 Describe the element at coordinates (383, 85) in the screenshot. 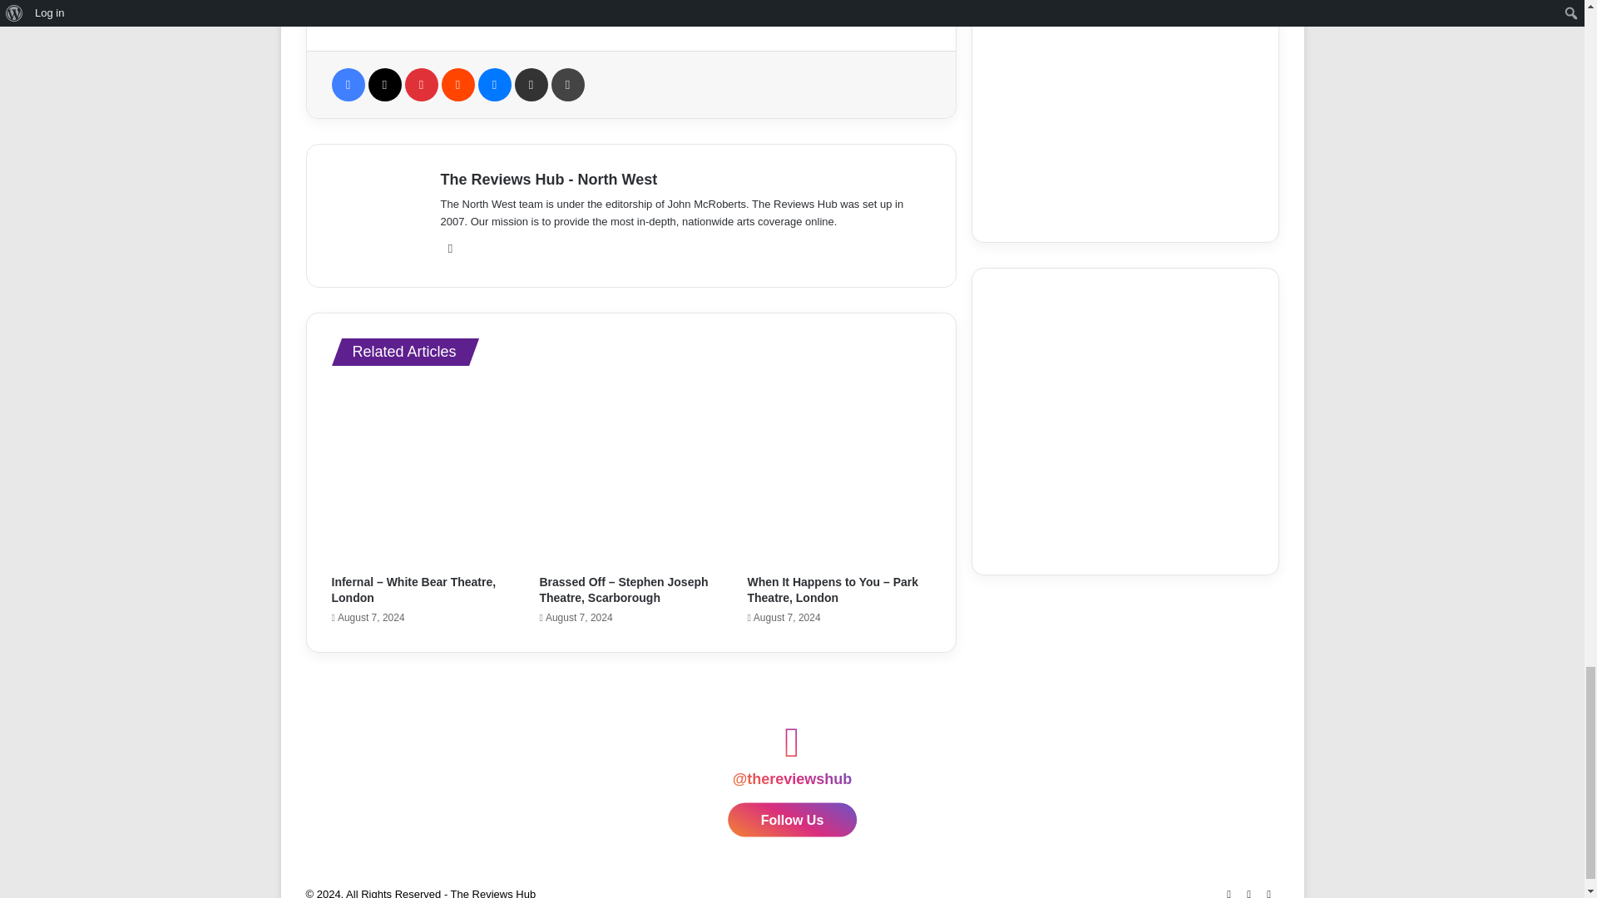

I see `X` at that location.